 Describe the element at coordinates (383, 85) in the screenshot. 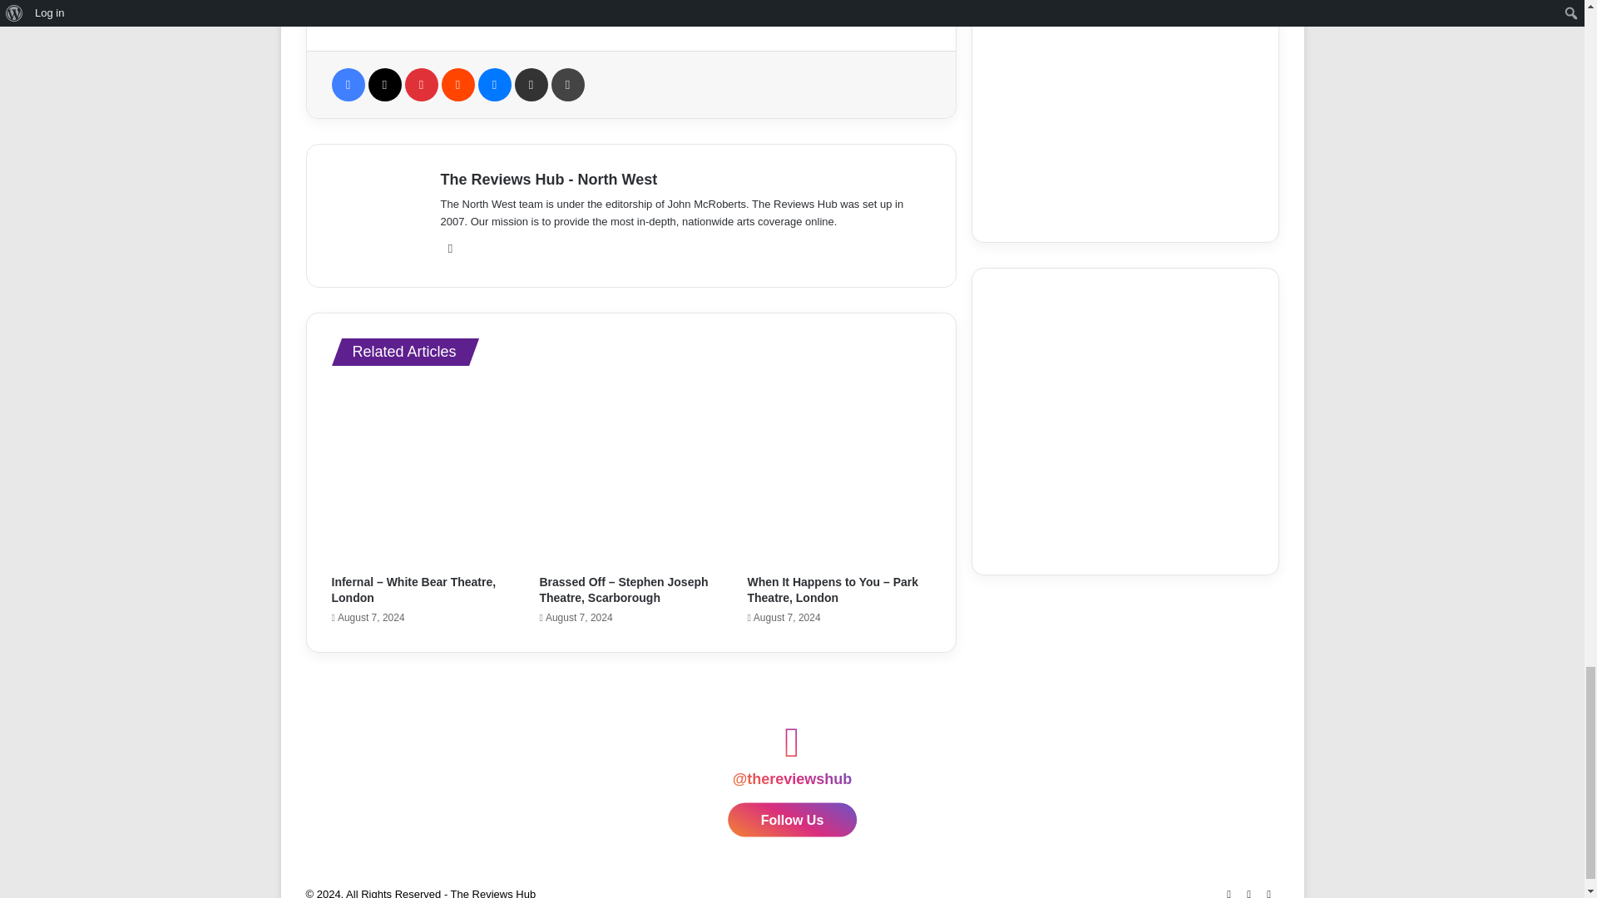

I see `X` at that location.